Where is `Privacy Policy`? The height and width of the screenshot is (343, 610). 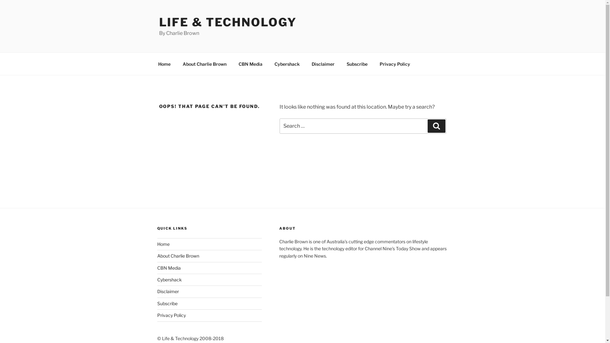 Privacy Policy is located at coordinates (395, 64).